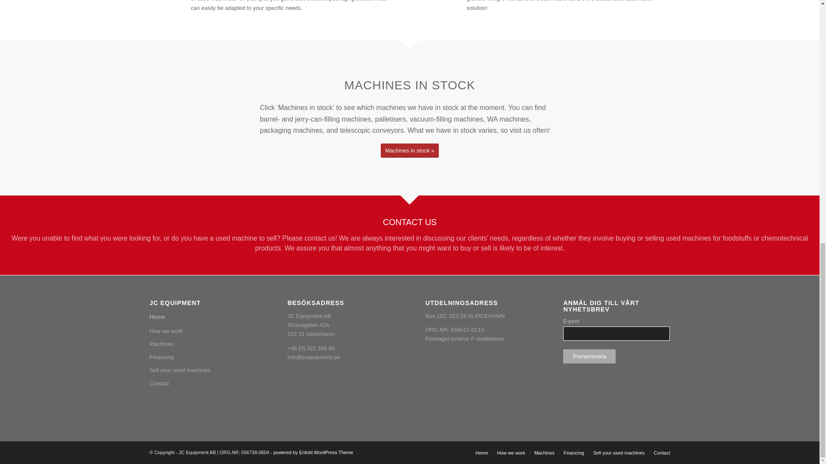 This screenshot has height=464, width=826. Describe the element at coordinates (203, 331) in the screenshot. I see `How we work` at that location.